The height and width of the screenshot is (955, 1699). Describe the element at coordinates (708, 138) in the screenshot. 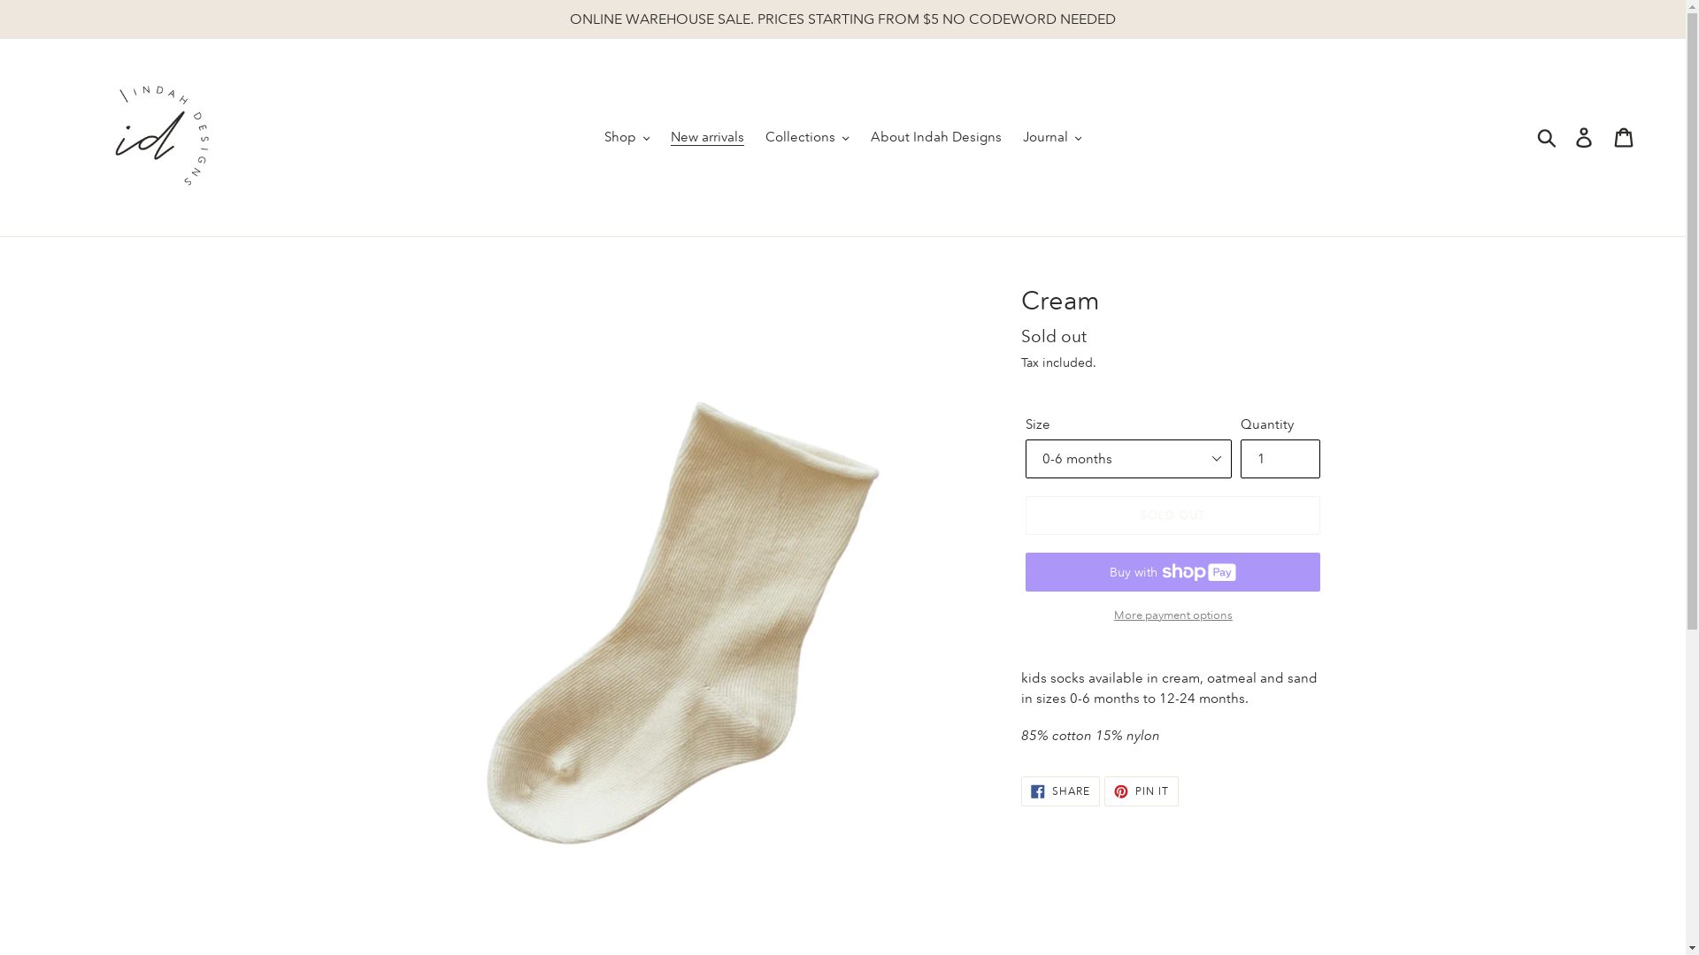

I see `New arrivals` at that location.